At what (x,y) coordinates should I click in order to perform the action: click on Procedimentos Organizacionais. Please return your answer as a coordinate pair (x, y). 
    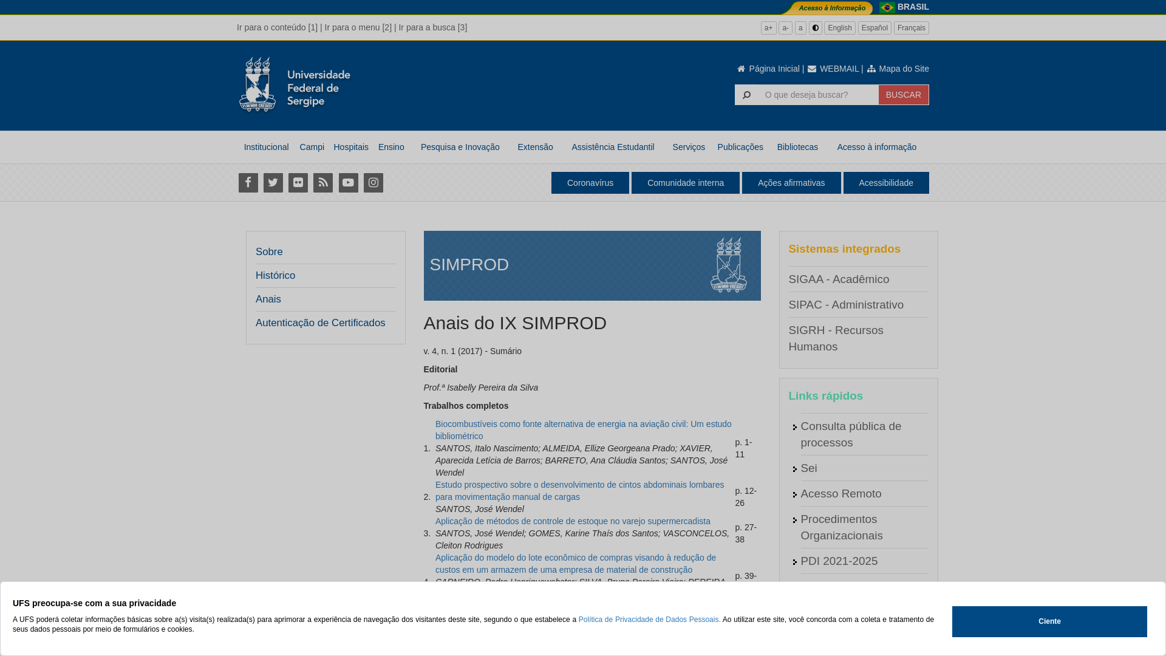
    Looking at the image, I should click on (842, 527).